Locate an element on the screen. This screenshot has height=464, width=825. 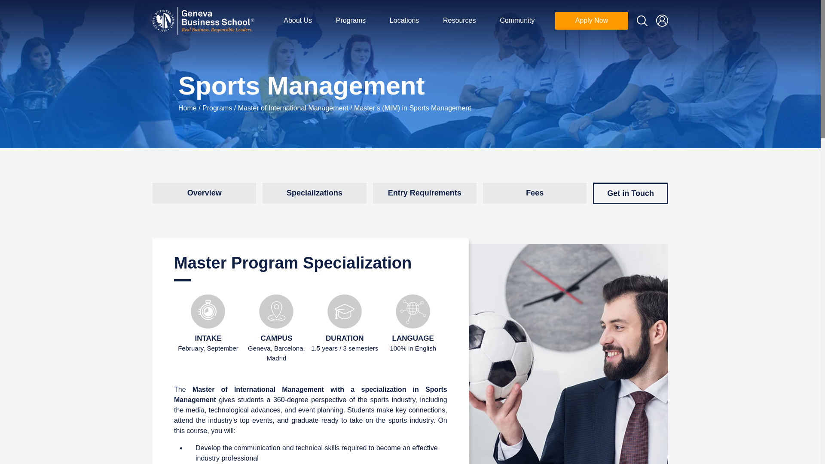
Community is located at coordinates (516, 21).